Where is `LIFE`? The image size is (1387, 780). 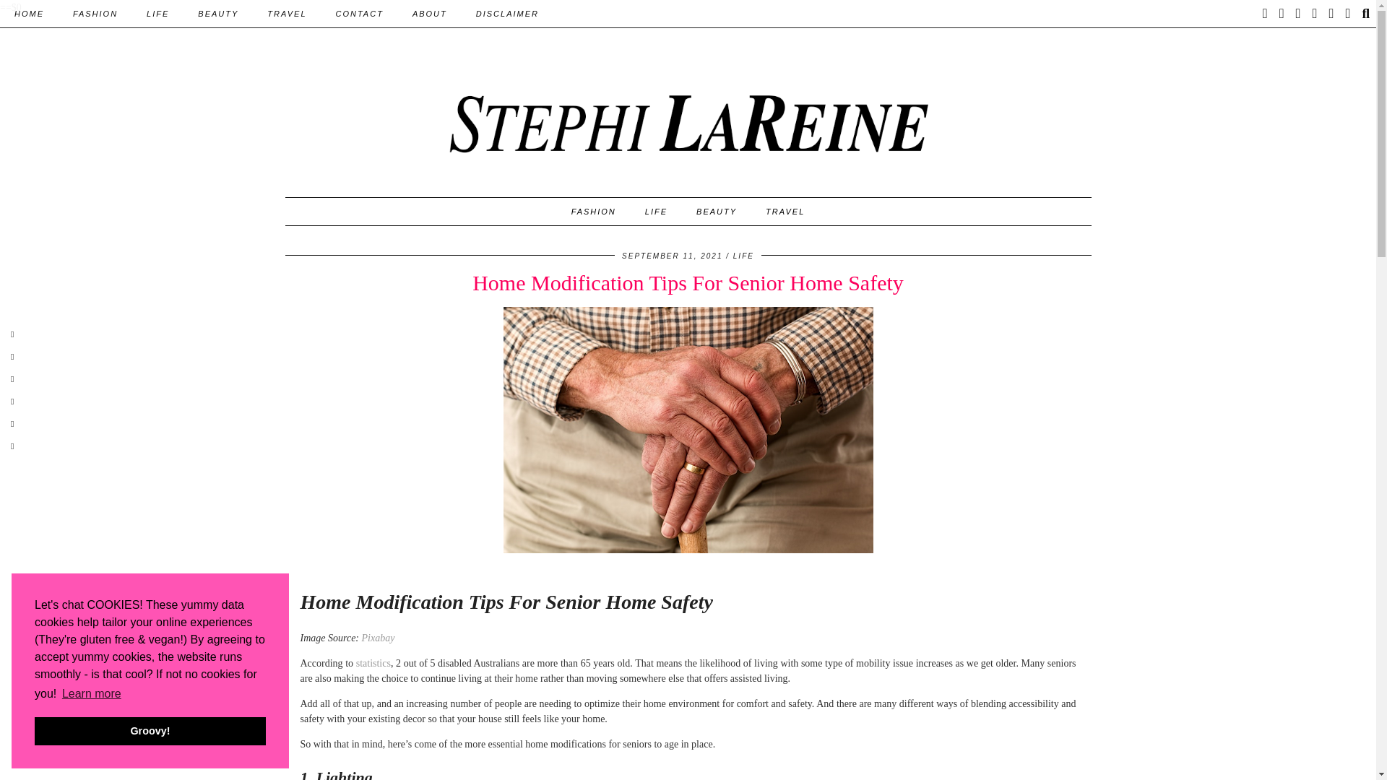
LIFE is located at coordinates (157, 13).